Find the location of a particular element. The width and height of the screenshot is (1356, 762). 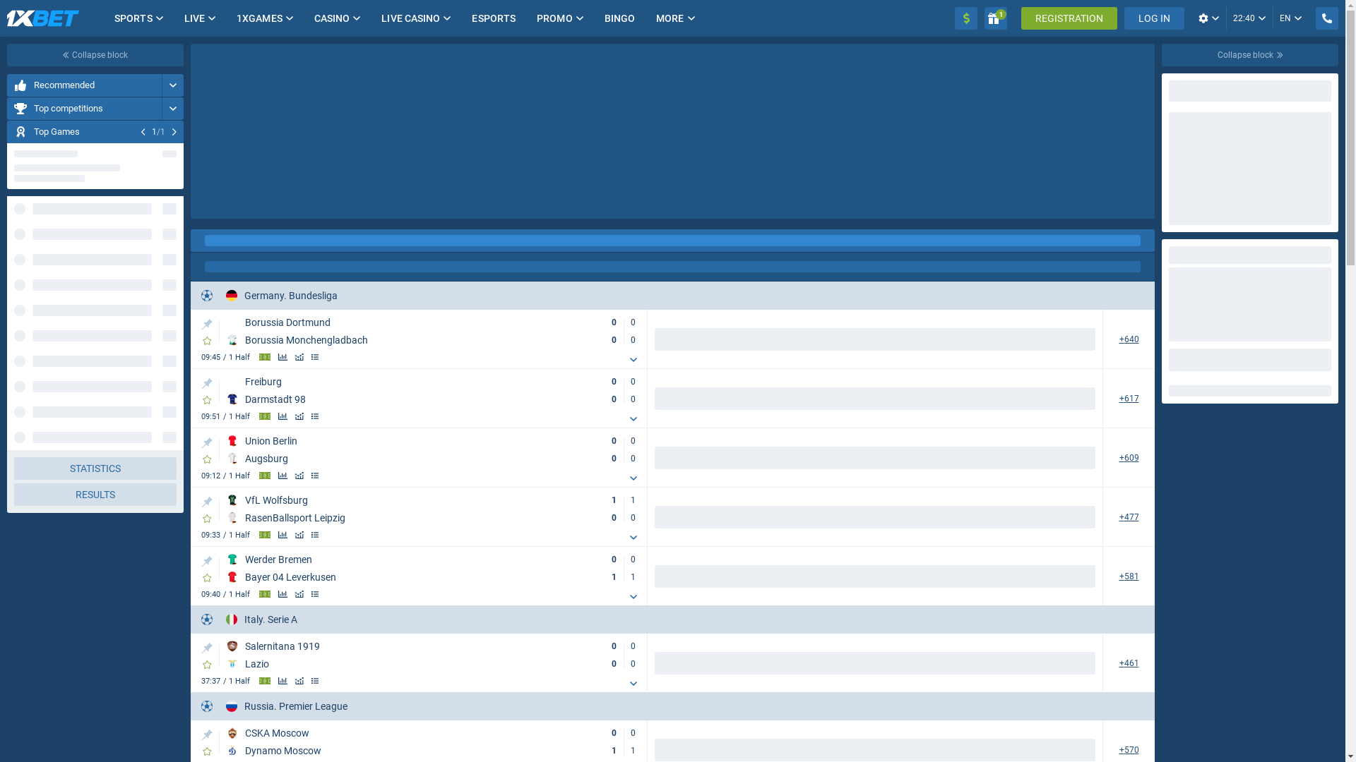

Collapse block is located at coordinates (1250, 55).